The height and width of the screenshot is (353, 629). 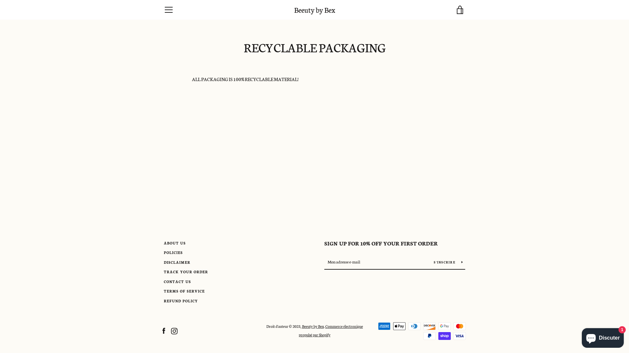 What do you see at coordinates (186, 272) in the screenshot?
I see `TRACK YOUR ORDER` at bounding box center [186, 272].